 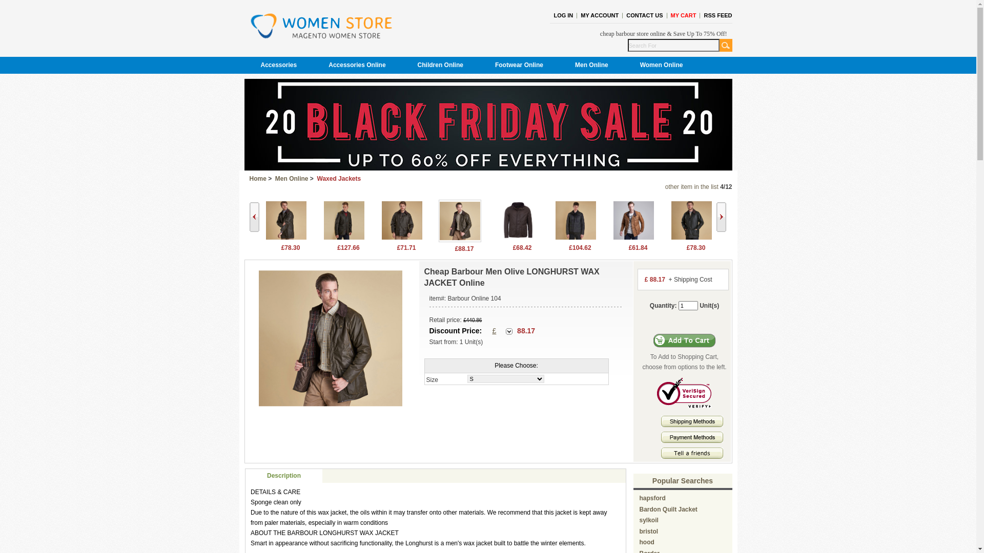 What do you see at coordinates (683, 481) in the screenshot?
I see `Popular Searches` at bounding box center [683, 481].